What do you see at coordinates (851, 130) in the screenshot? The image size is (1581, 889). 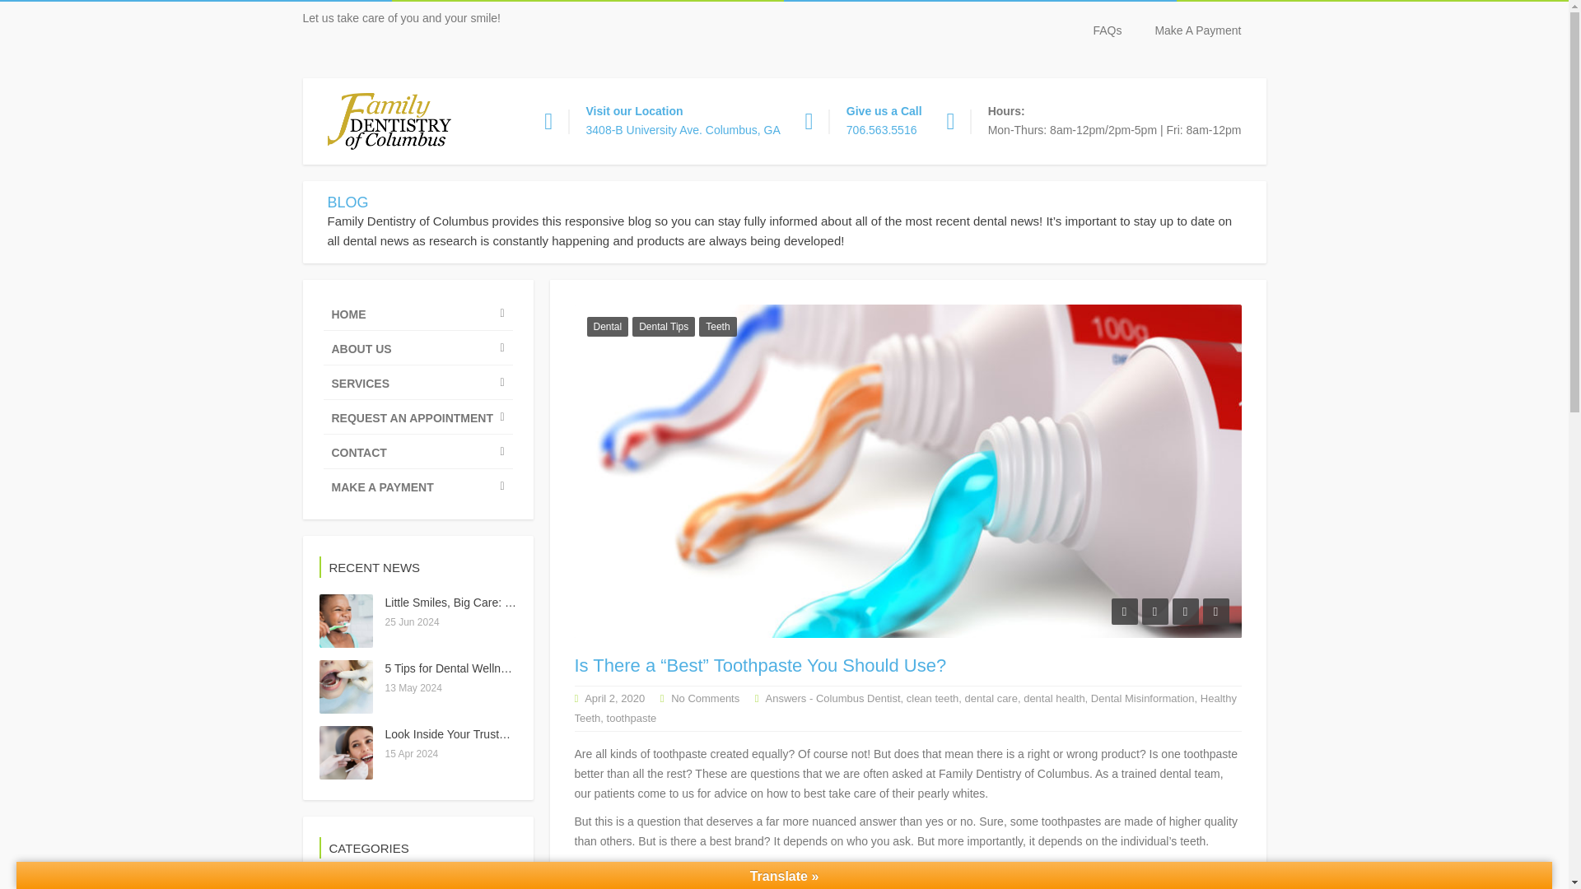 I see `HOME` at bounding box center [851, 130].